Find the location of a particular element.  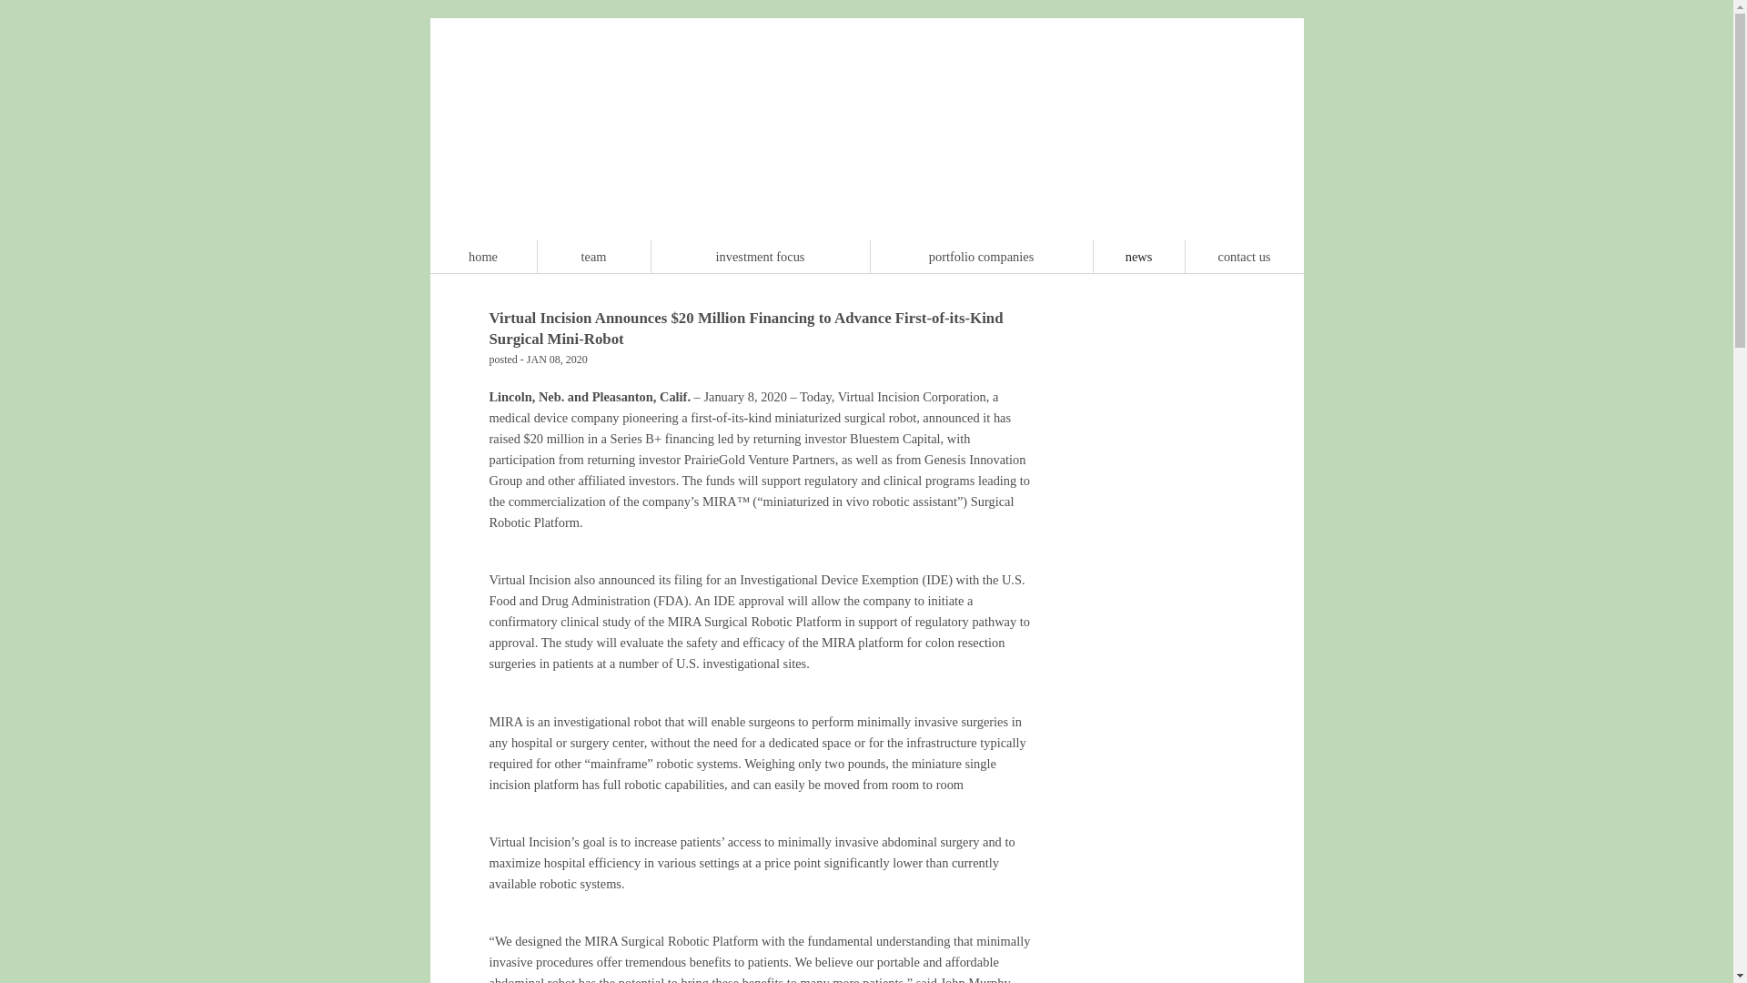

home is located at coordinates (482, 257).